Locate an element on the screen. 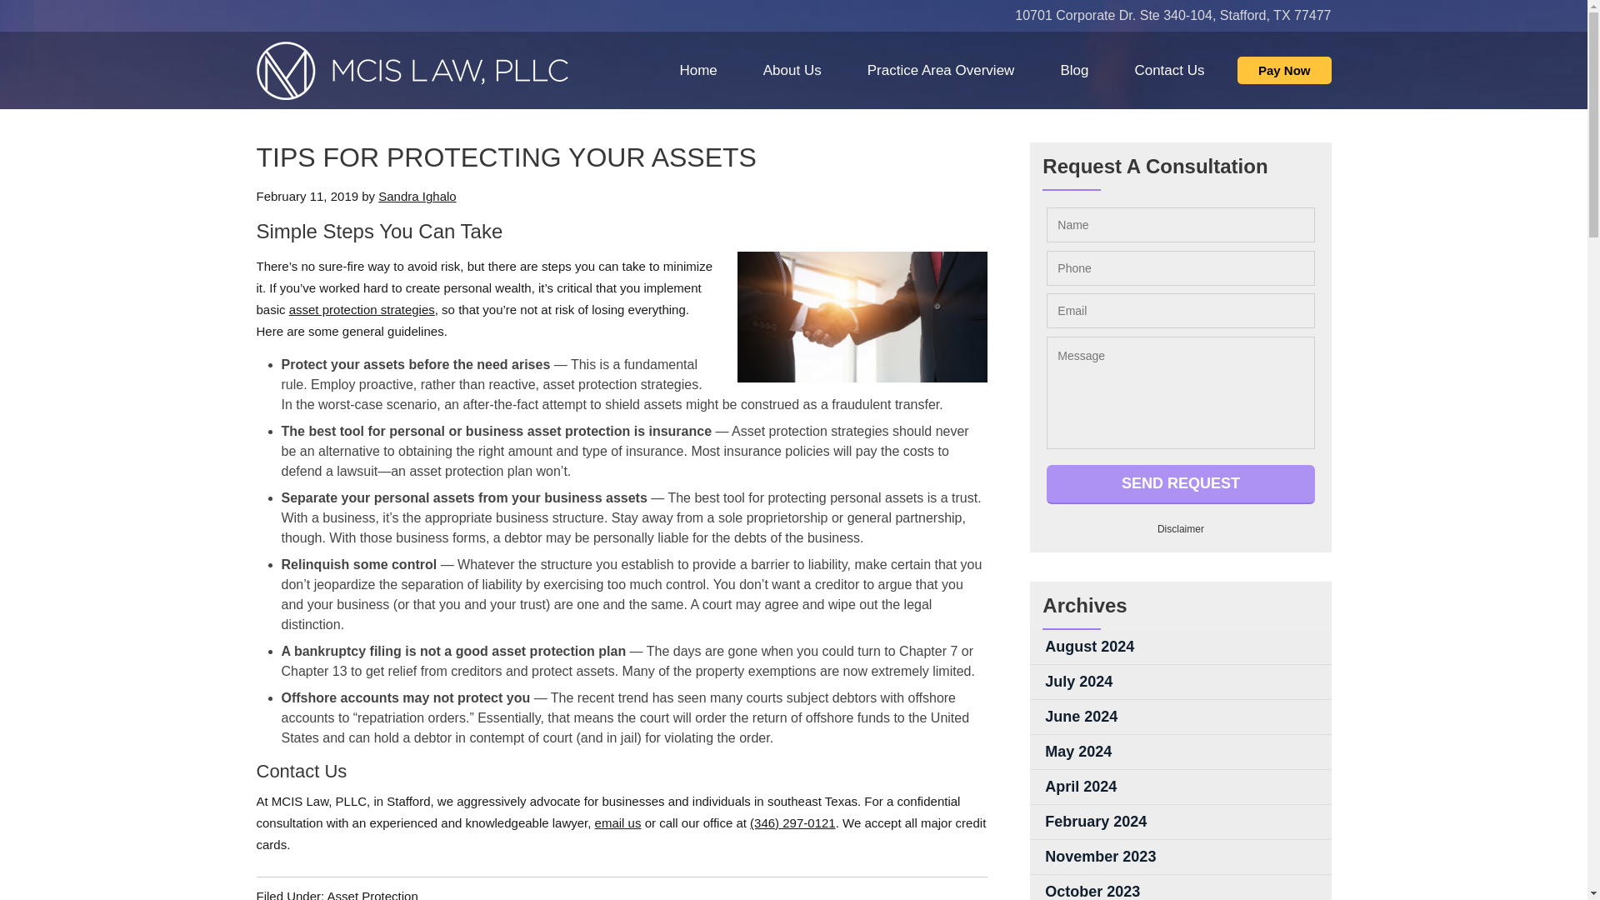 The image size is (1600, 900). July 2024 is located at coordinates (1180, 682).